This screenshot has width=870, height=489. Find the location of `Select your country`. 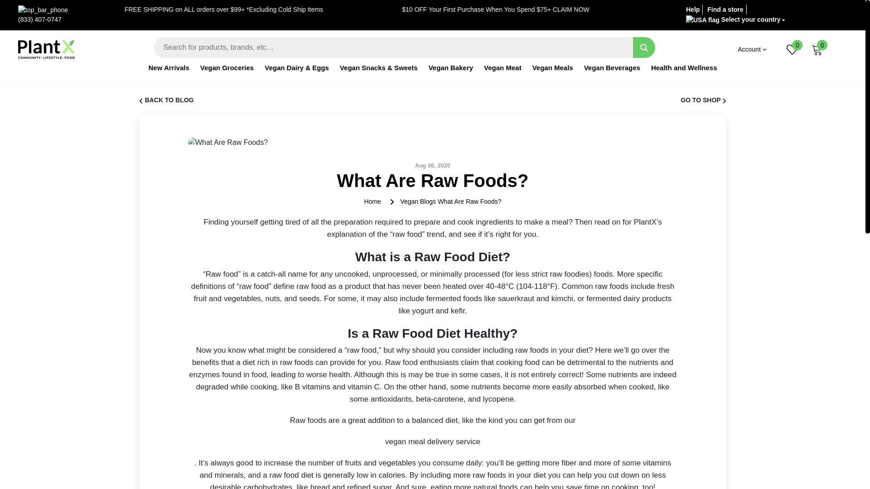

Select your country is located at coordinates (735, 20).